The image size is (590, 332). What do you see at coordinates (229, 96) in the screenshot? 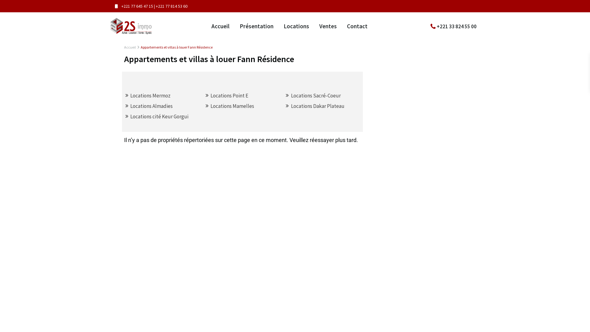
I see `Locations Point E` at bounding box center [229, 96].